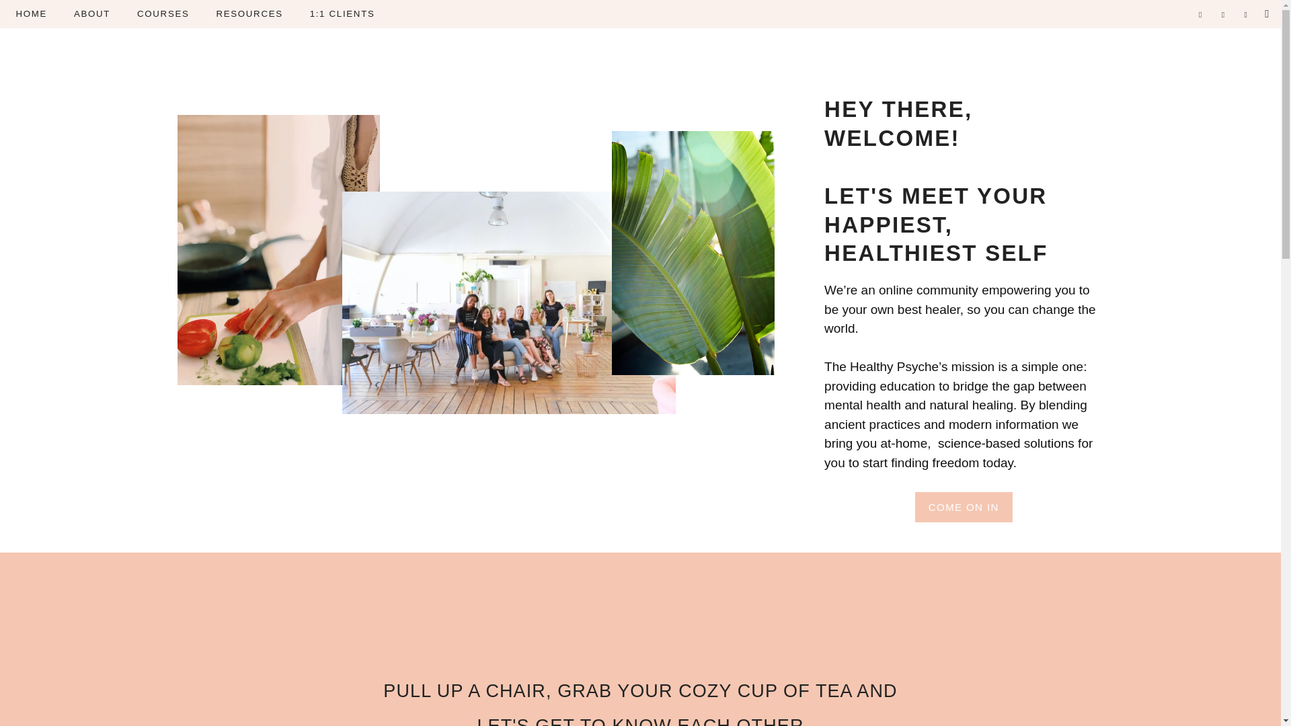 This screenshot has height=726, width=1291. Describe the element at coordinates (342, 13) in the screenshot. I see `1:1 CLIENTS` at that location.